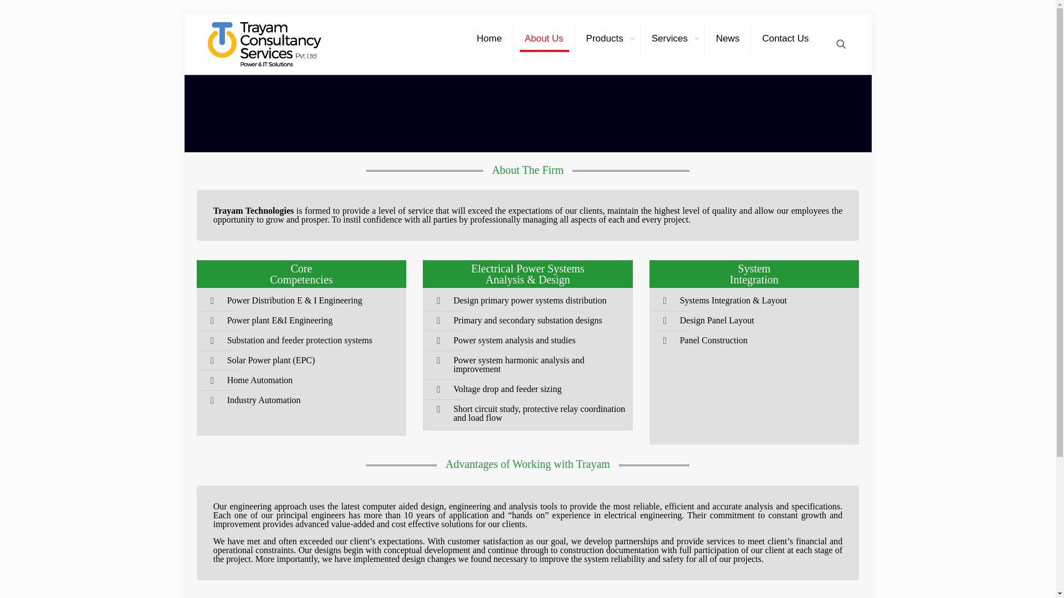  What do you see at coordinates (489, 38) in the screenshot?
I see `Home` at bounding box center [489, 38].